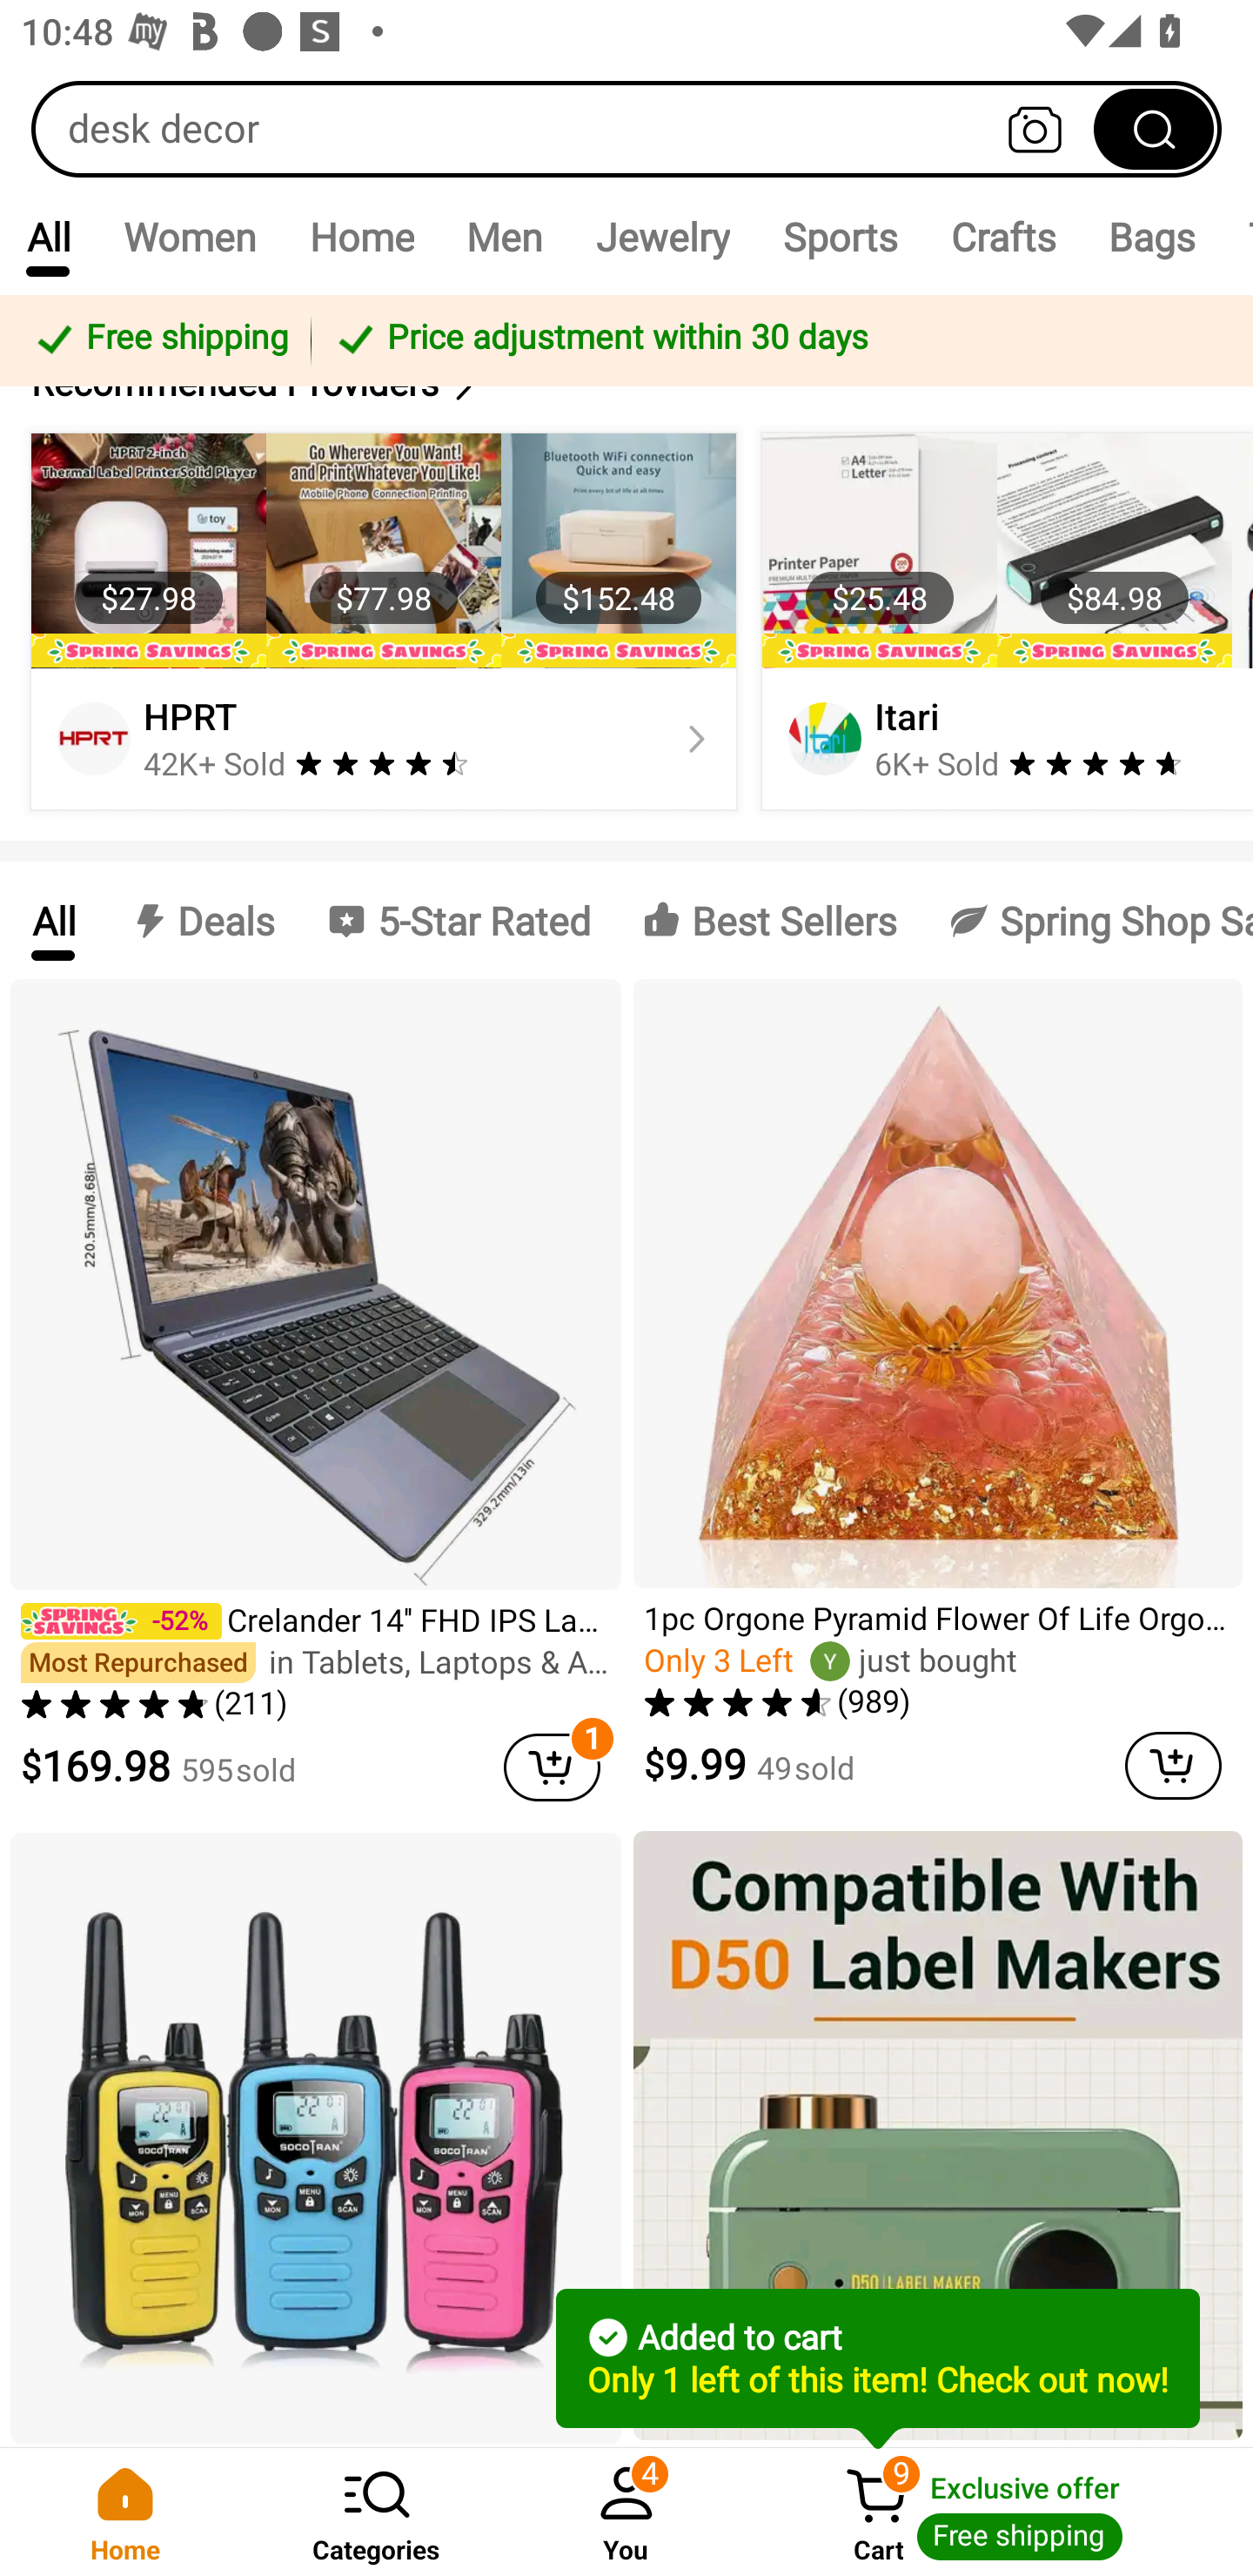 This screenshot has width=1253, height=2576. I want to click on Crafts, so click(1003, 237).